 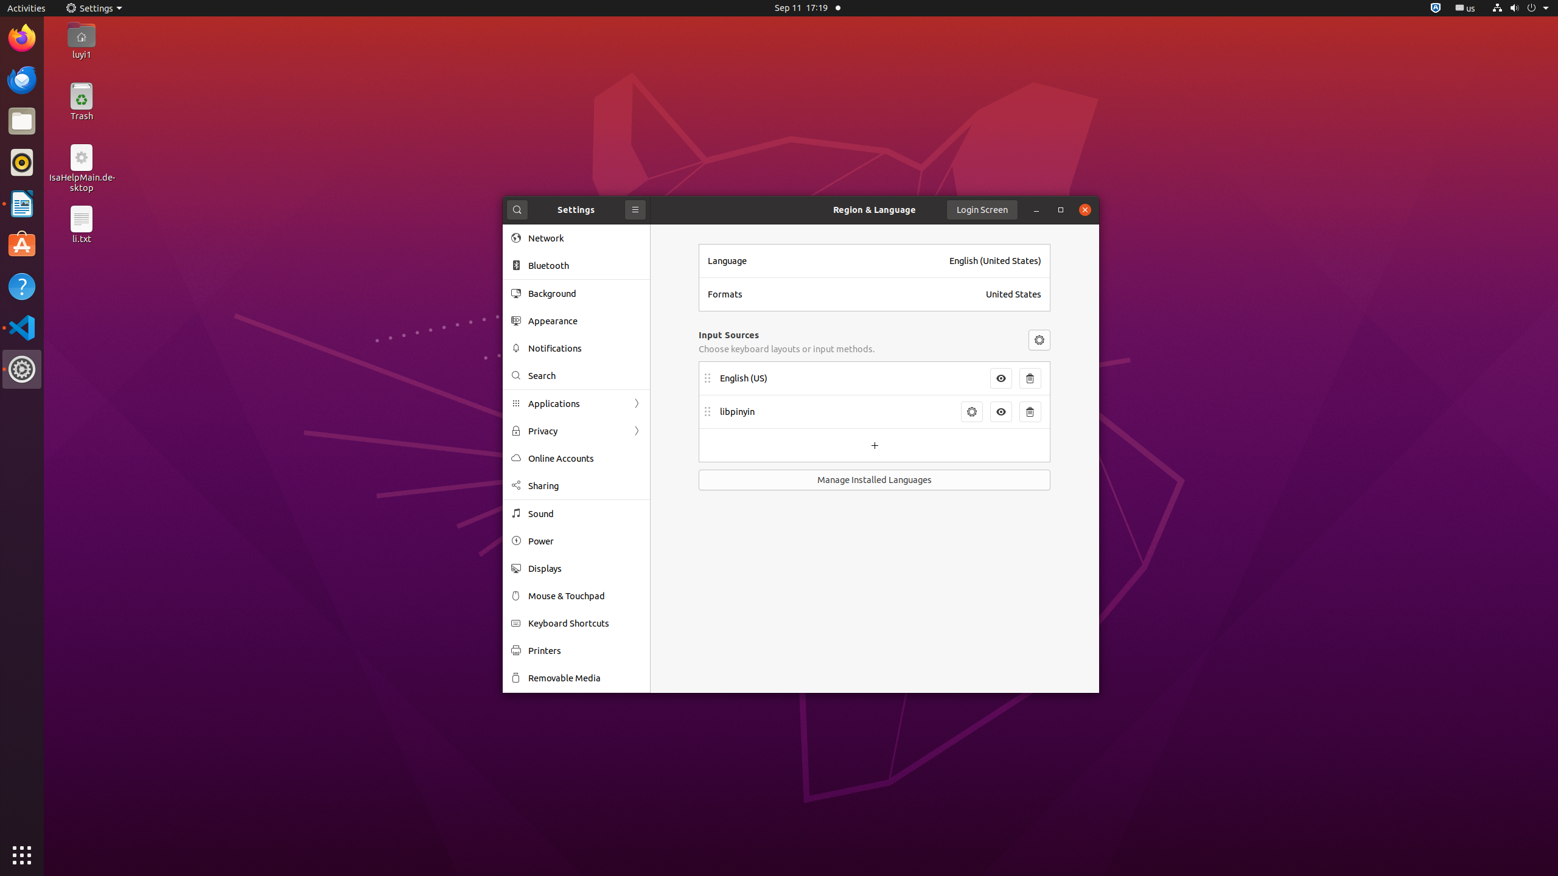 What do you see at coordinates (996, 261) in the screenshot?
I see `English (United States)` at bounding box center [996, 261].